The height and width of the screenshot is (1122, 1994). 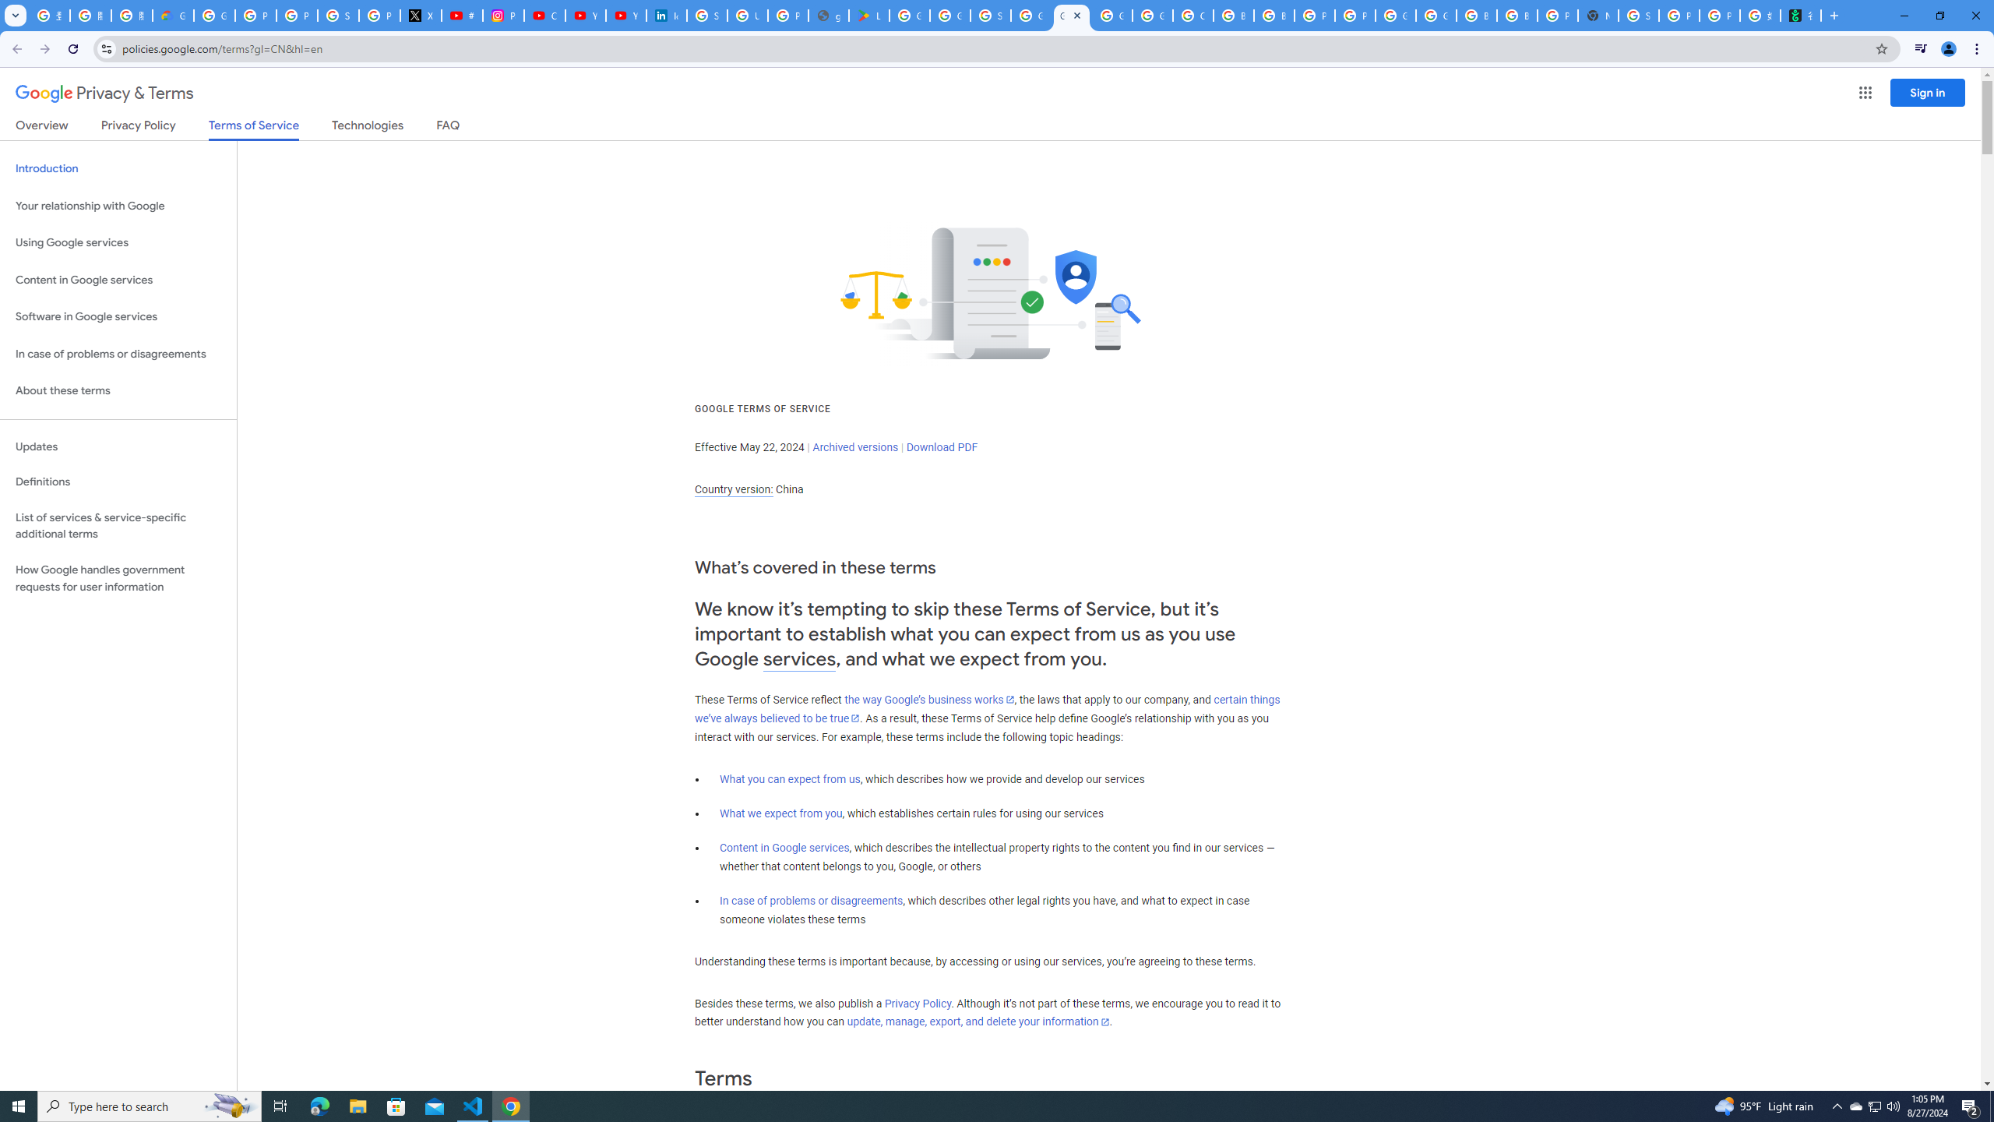 I want to click on Google Cloud Privacy Notice, so click(x=173, y=16).